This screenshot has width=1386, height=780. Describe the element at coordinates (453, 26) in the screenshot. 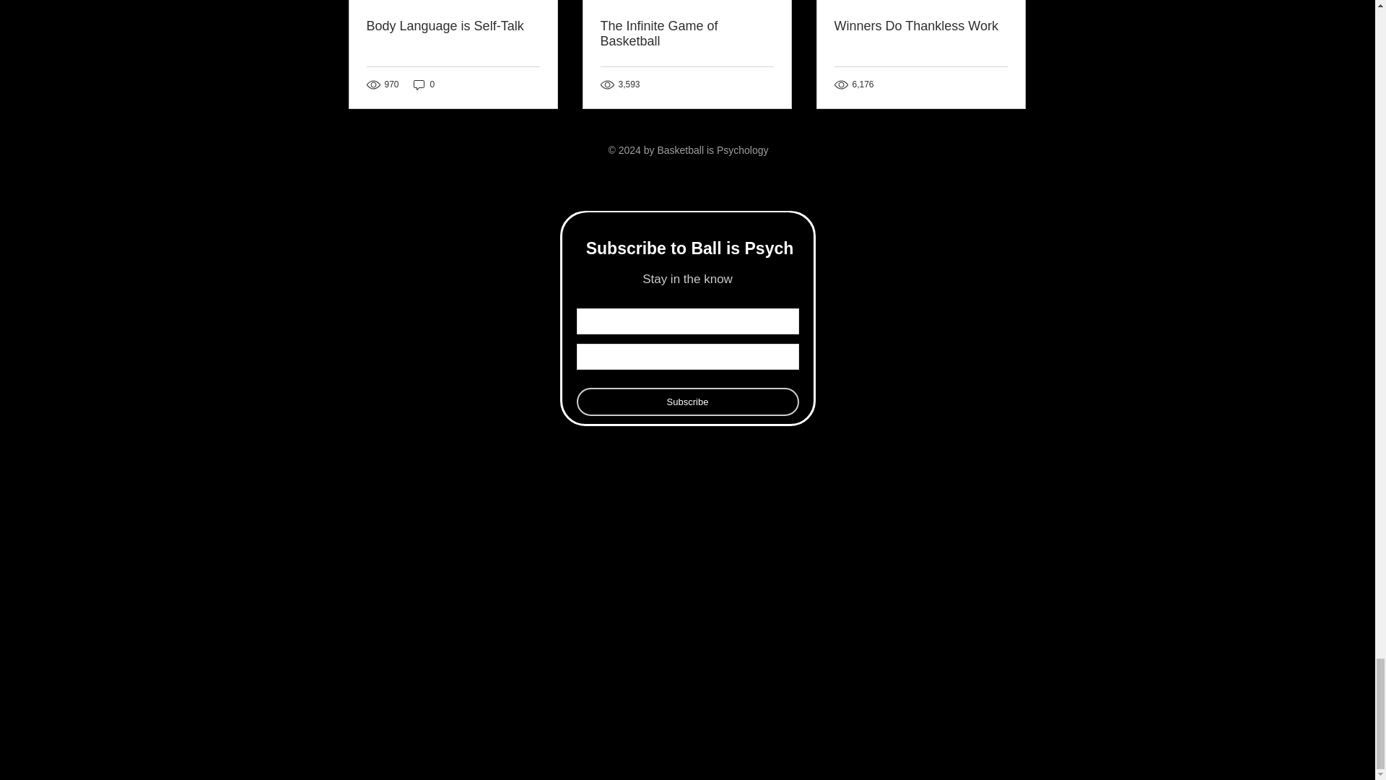

I see `Body Language is Self-Talk` at that location.